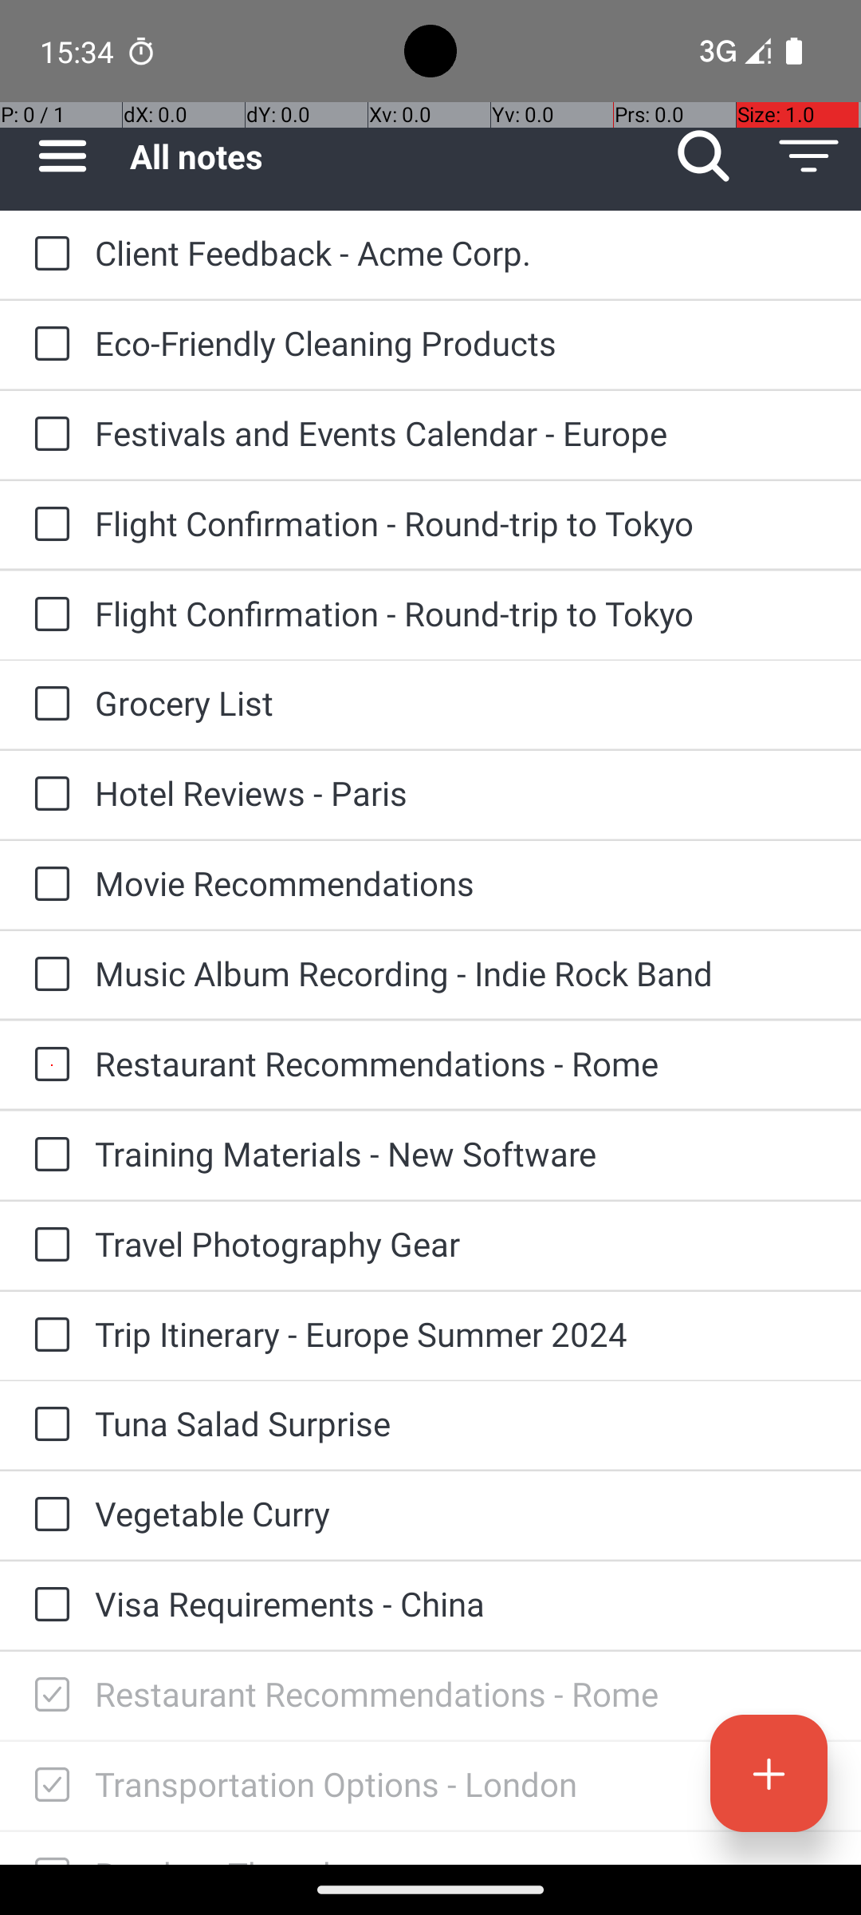 This screenshot has width=861, height=1915. I want to click on to-do: Movie Recommendations, so click(48, 885).